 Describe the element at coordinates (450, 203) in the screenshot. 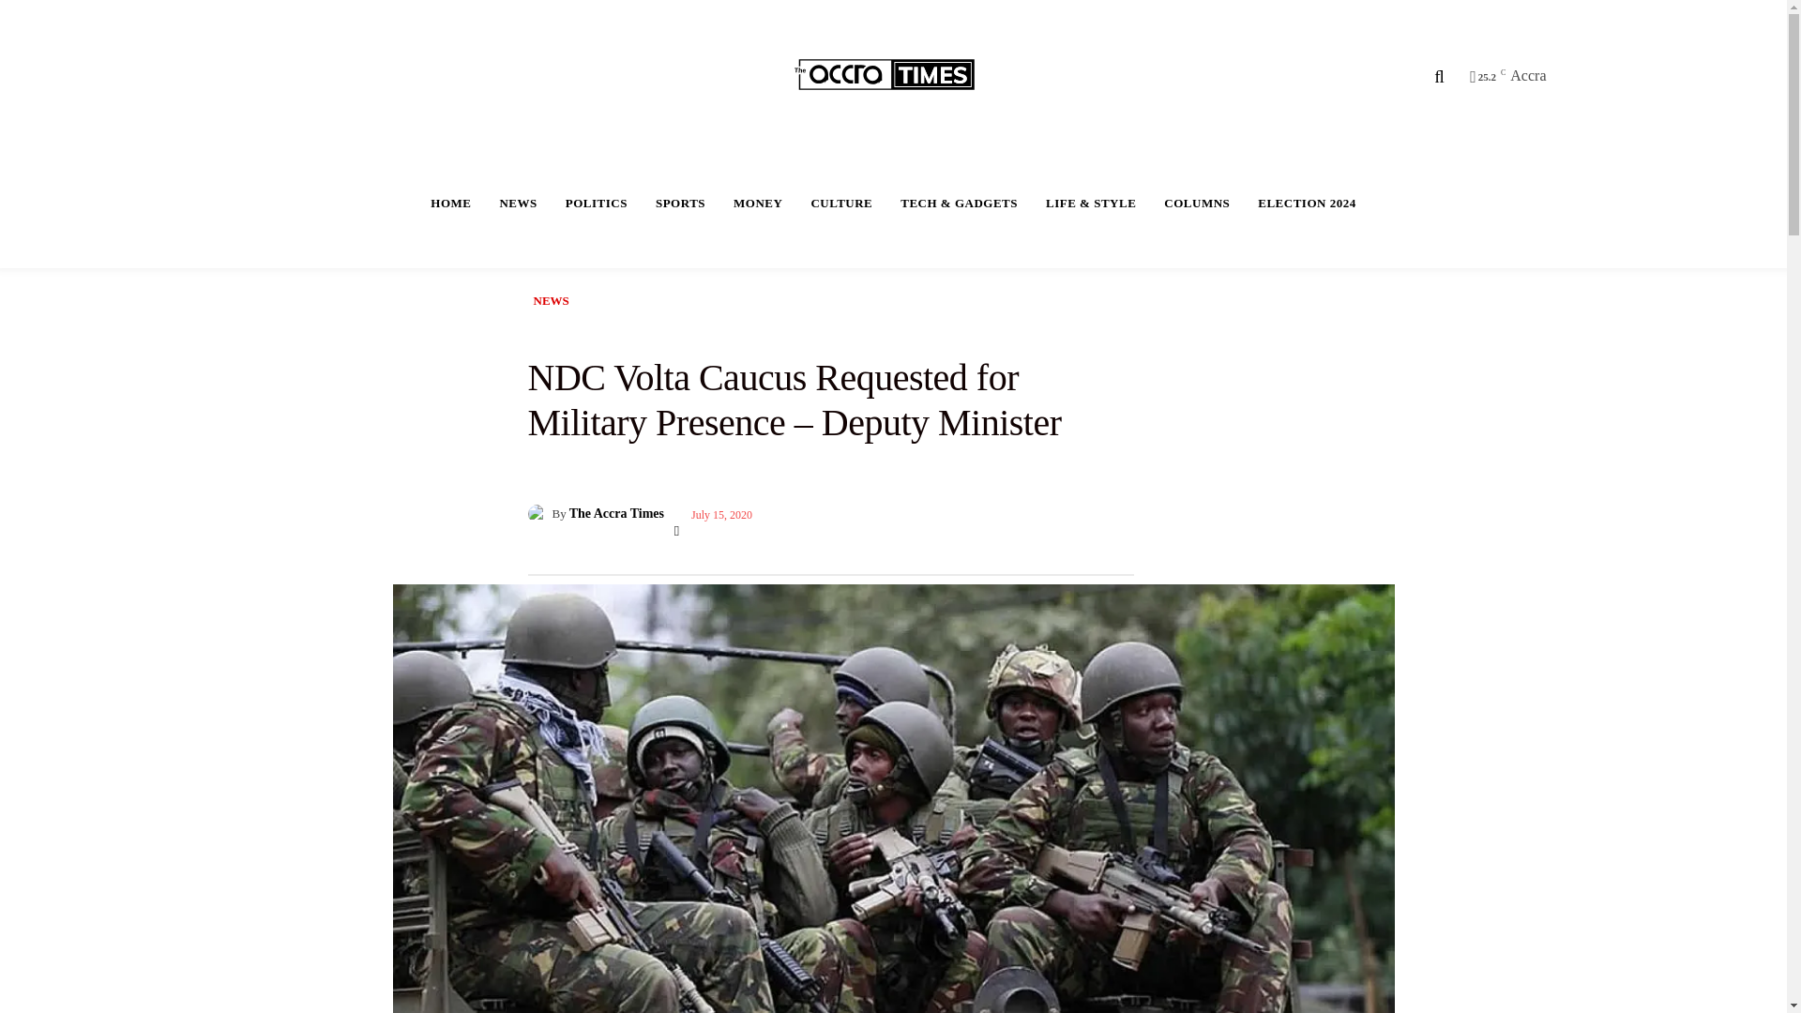

I see `HOME` at that location.